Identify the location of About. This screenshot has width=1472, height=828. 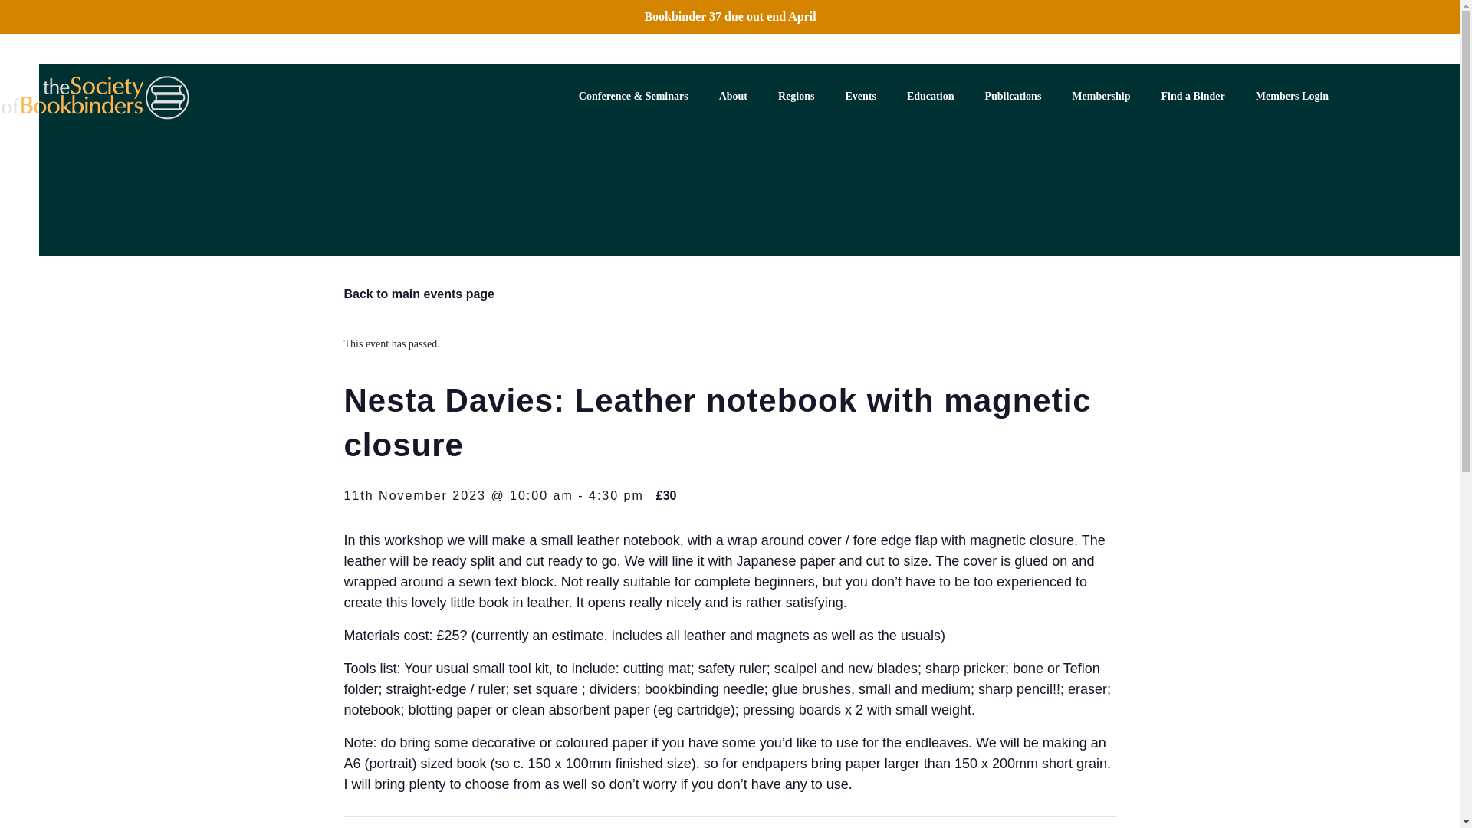
(733, 97).